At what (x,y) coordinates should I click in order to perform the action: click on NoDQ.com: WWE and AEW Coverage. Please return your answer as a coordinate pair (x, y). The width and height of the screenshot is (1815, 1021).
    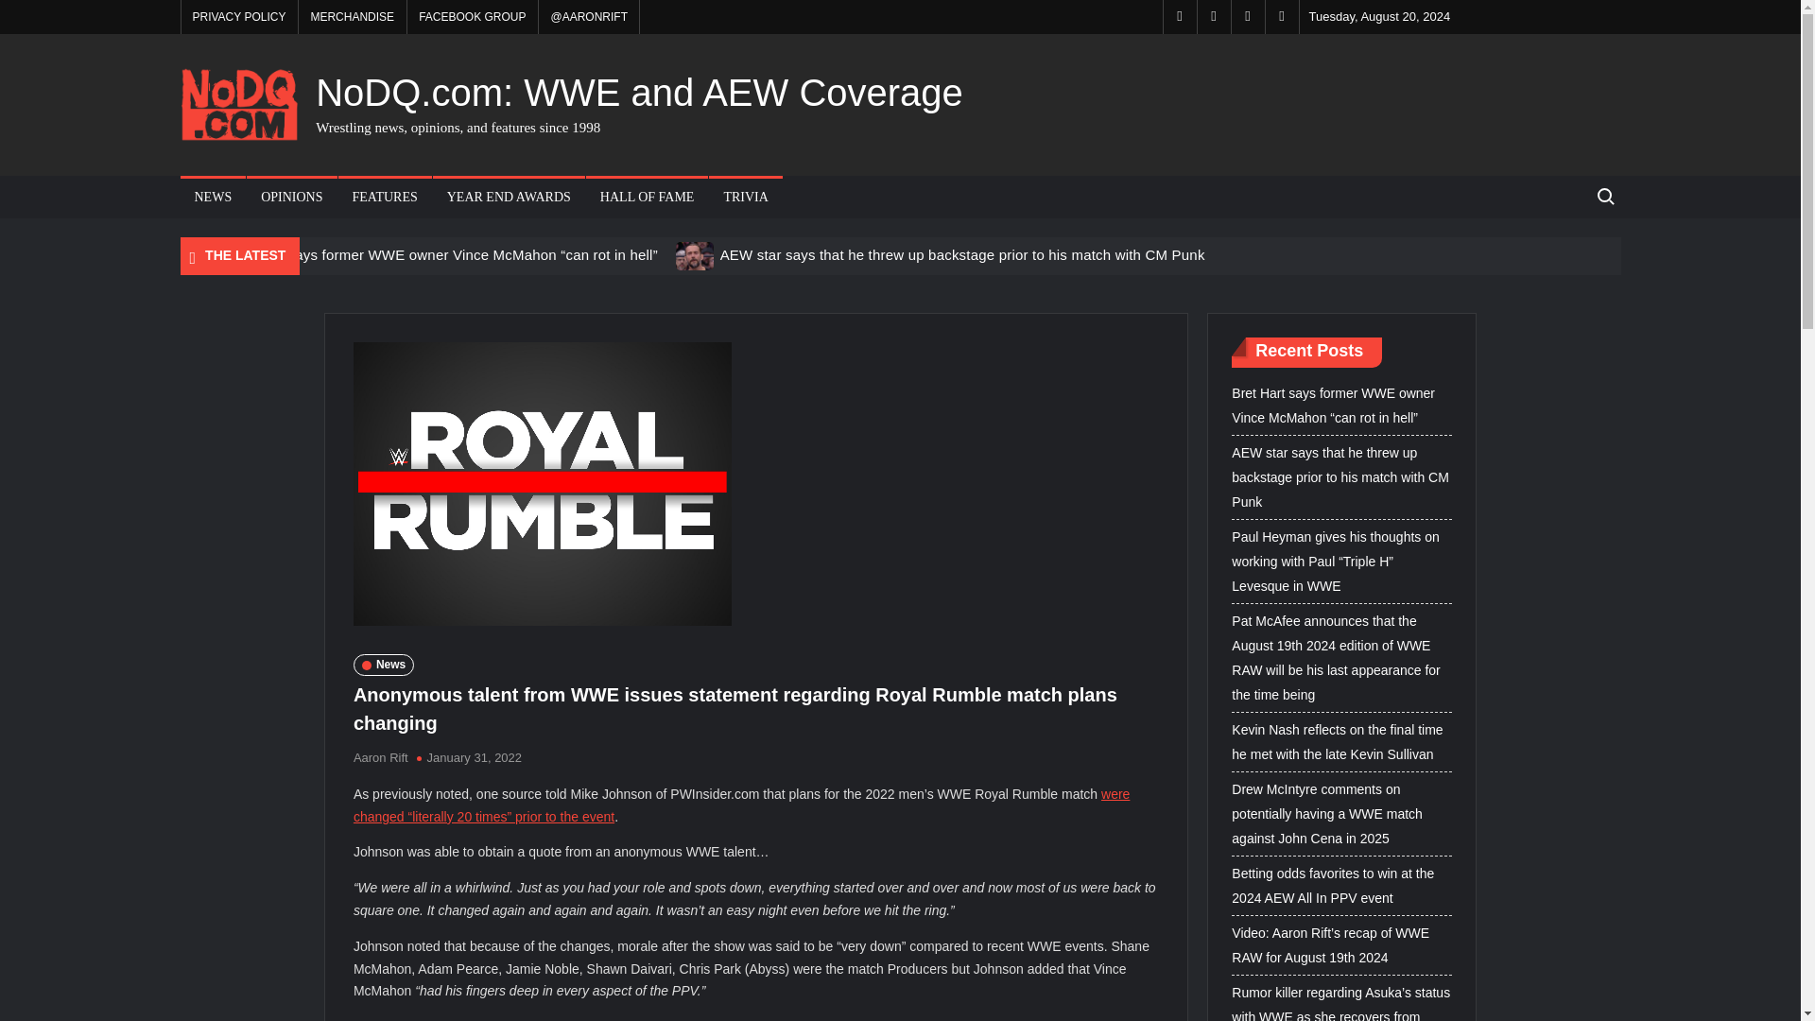
    Looking at the image, I should click on (639, 92).